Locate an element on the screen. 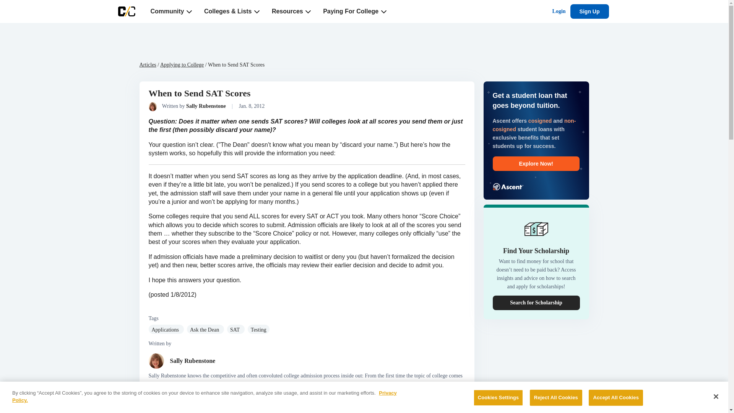 The height and width of the screenshot is (413, 734). Sign Up is located at coordinates (589, 11).